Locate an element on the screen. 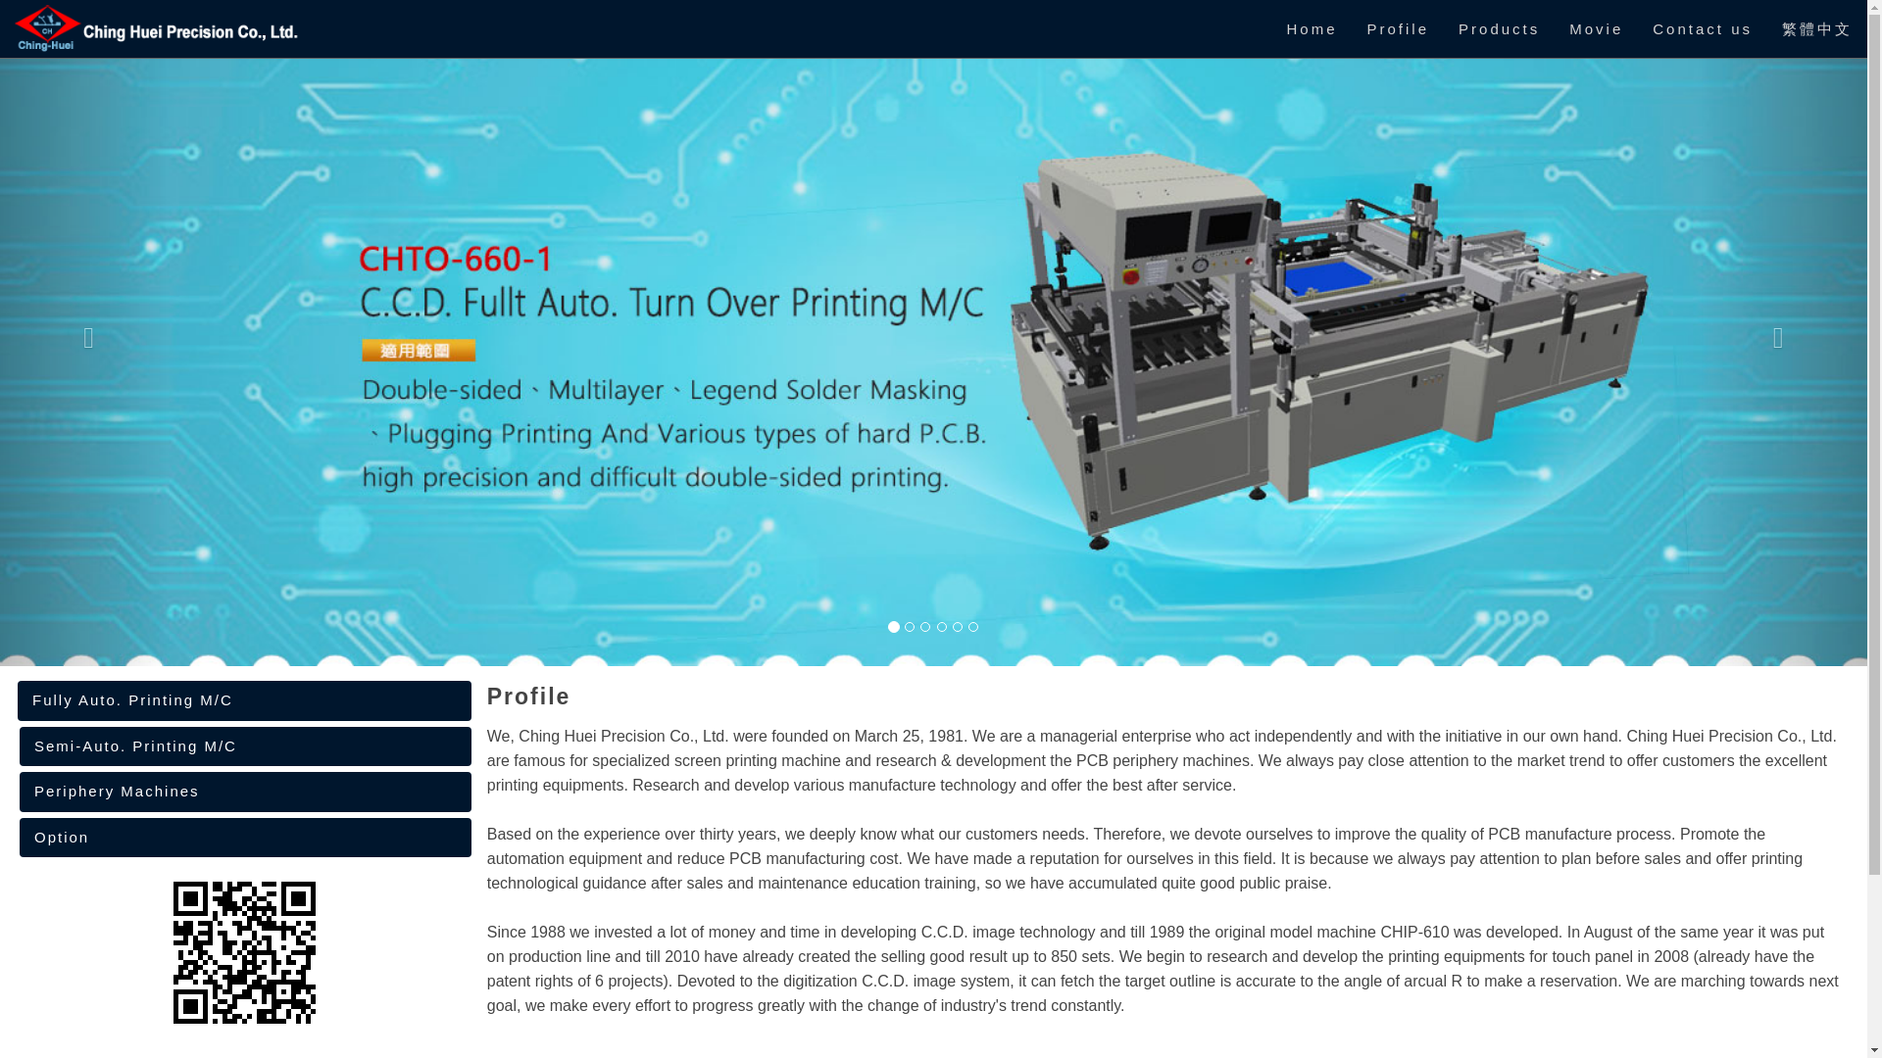 This screenshot has width=1882, height=1058. Contact us is located at coordinates (1702, 29).